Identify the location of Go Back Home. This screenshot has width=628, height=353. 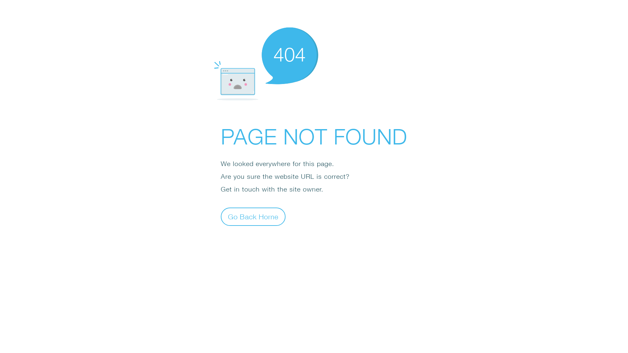
(253, 216).